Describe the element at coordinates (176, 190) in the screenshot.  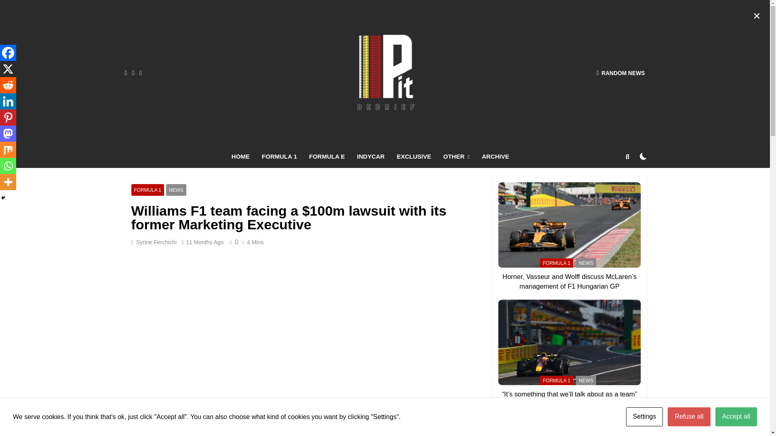
I see `NEWS` at that location.